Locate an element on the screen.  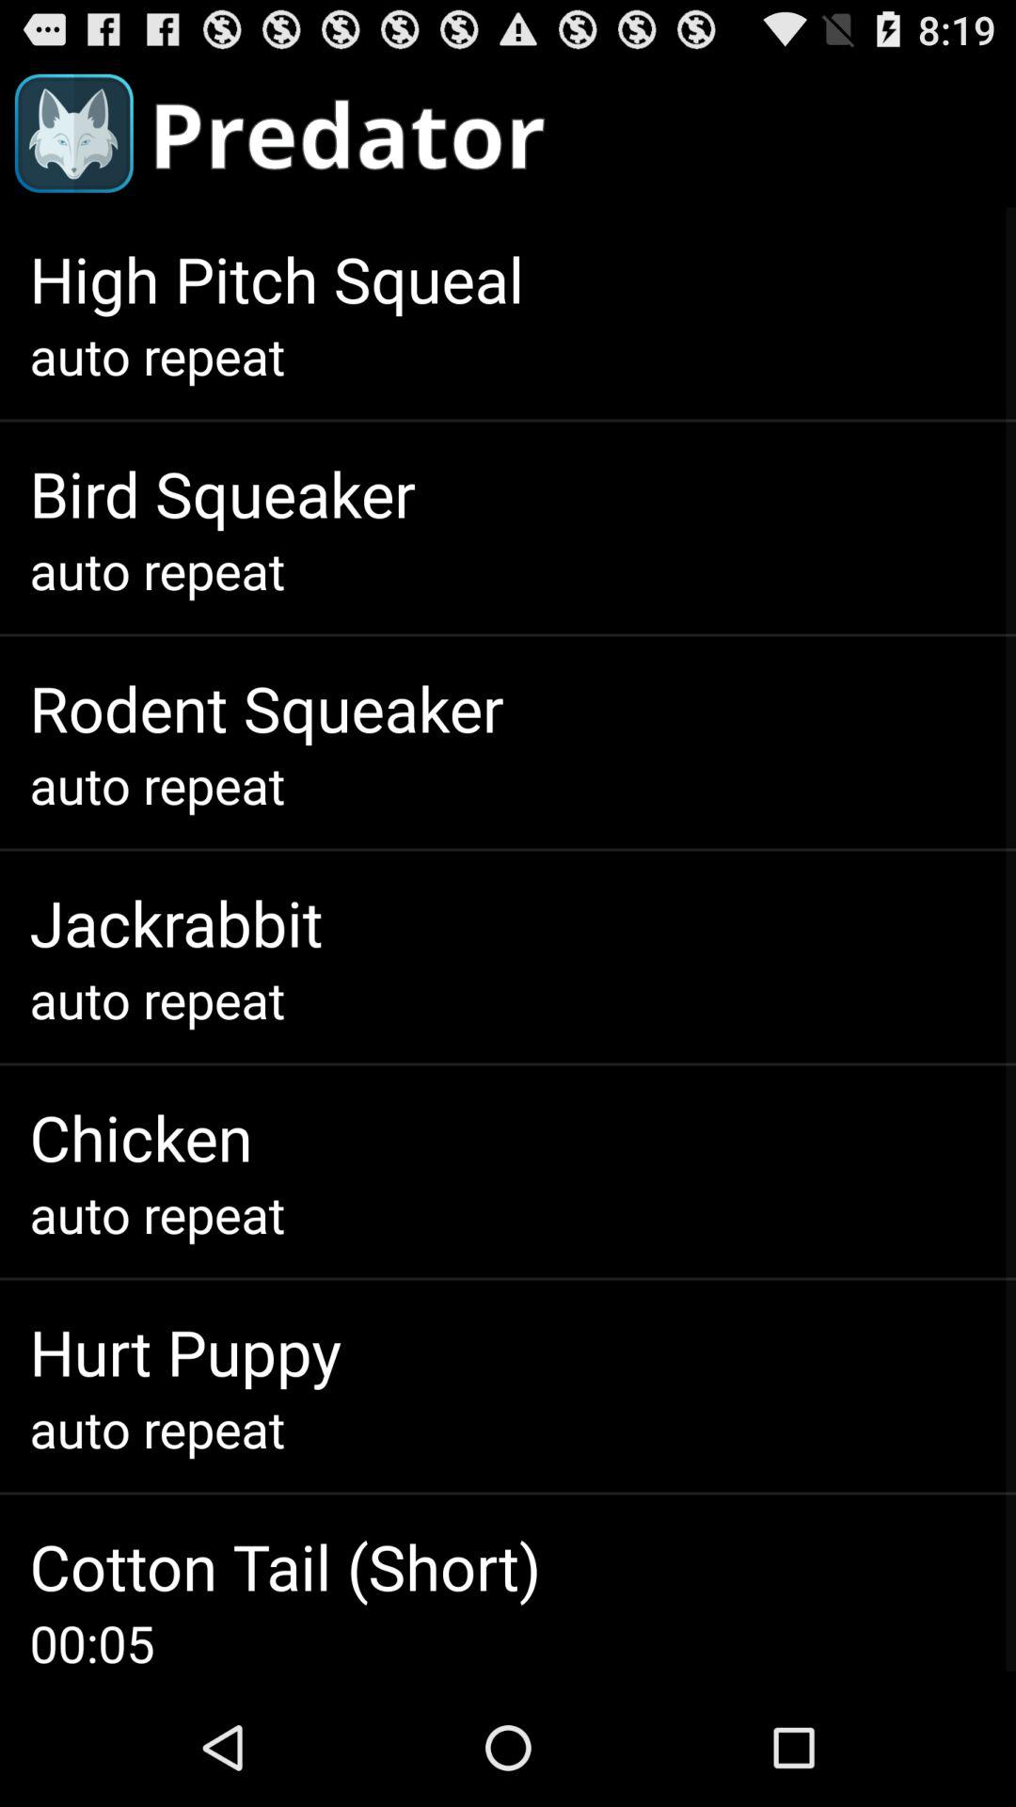
scroll to bird squeaker icon is located at coordinates (222, 493).